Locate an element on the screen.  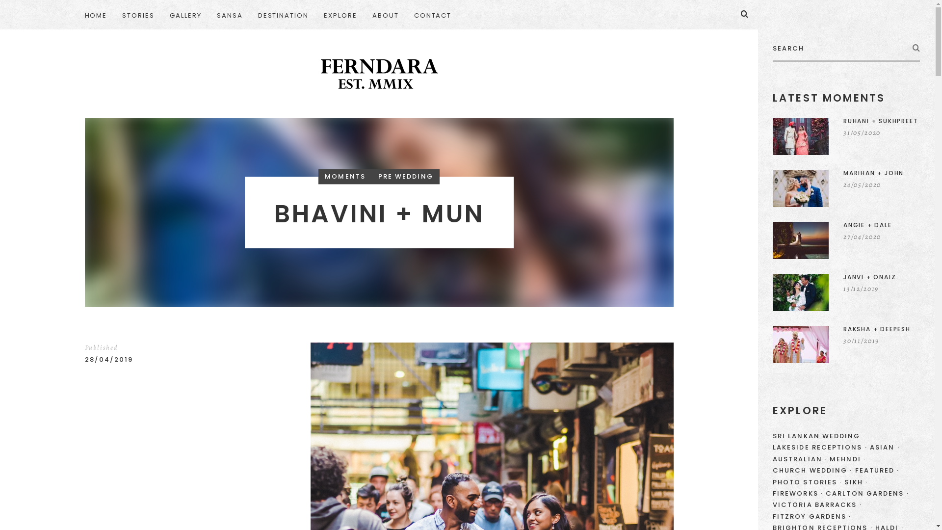
PHOTO STORIES is located at coordinates (808, 482).